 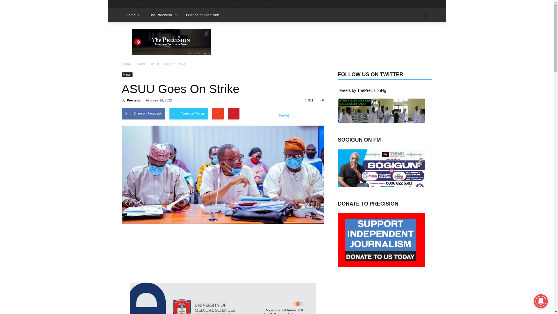 I want to click on Pinterest, so click(x=408, y=4).